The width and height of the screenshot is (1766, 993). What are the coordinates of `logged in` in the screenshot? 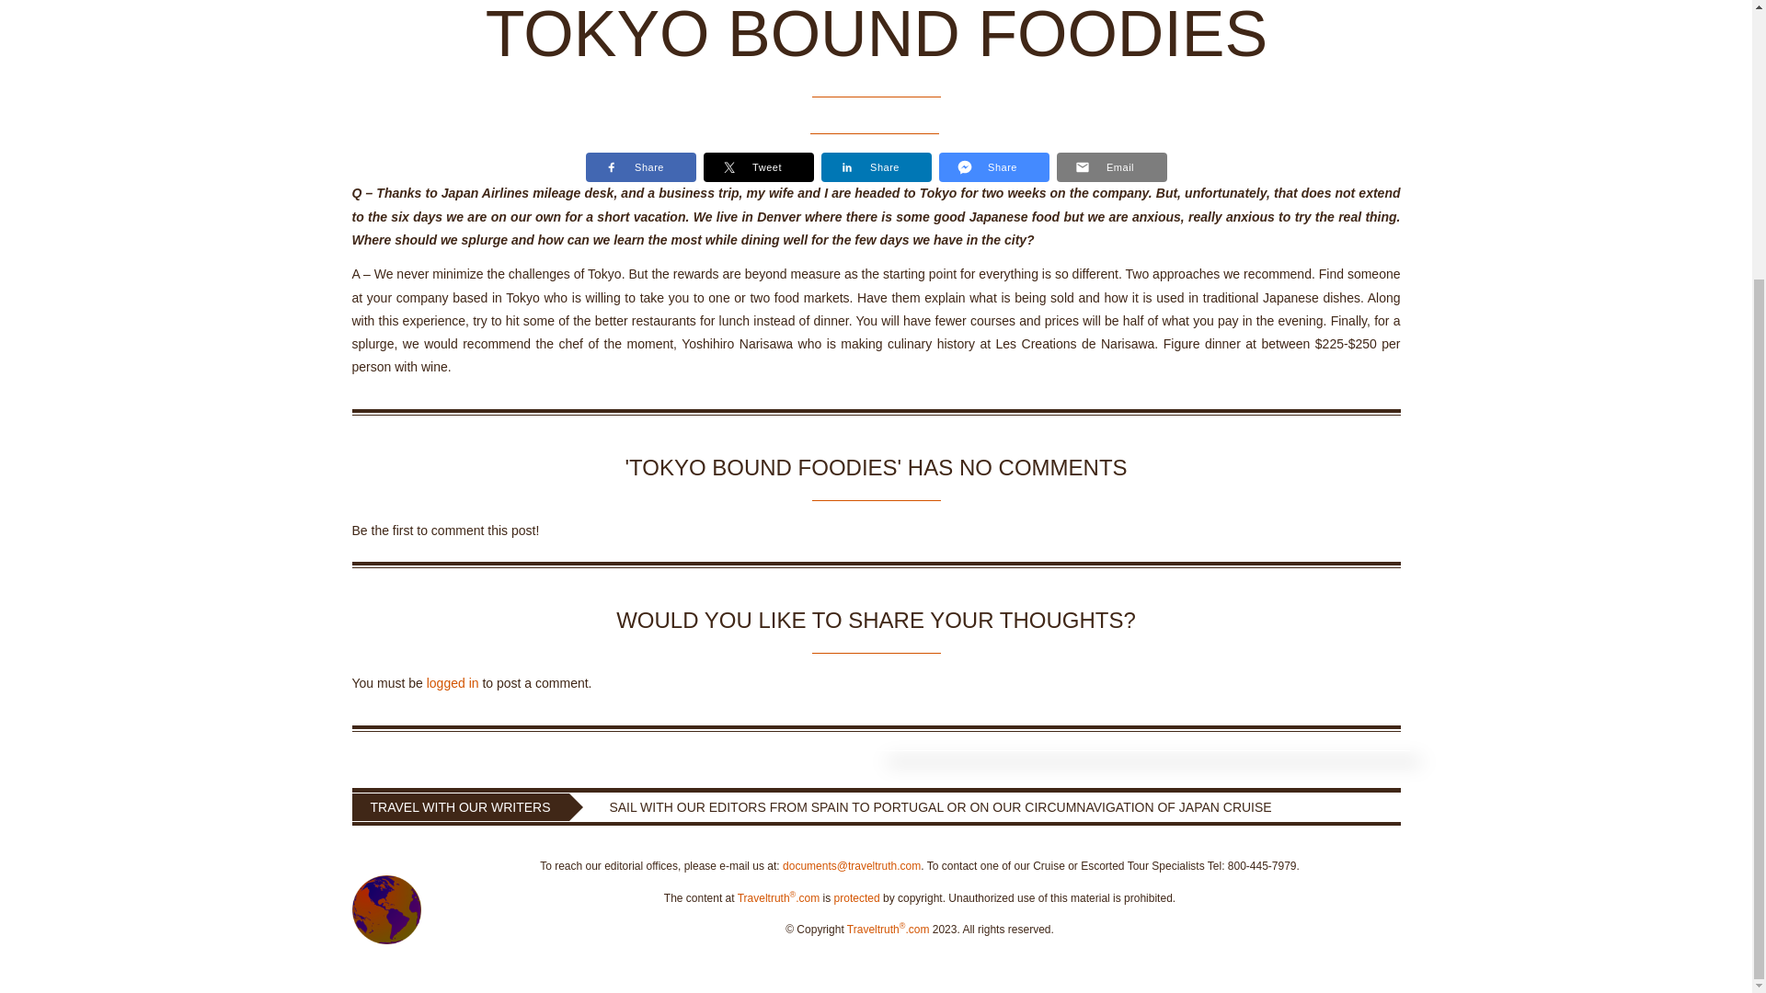 It's located at (453, 682).